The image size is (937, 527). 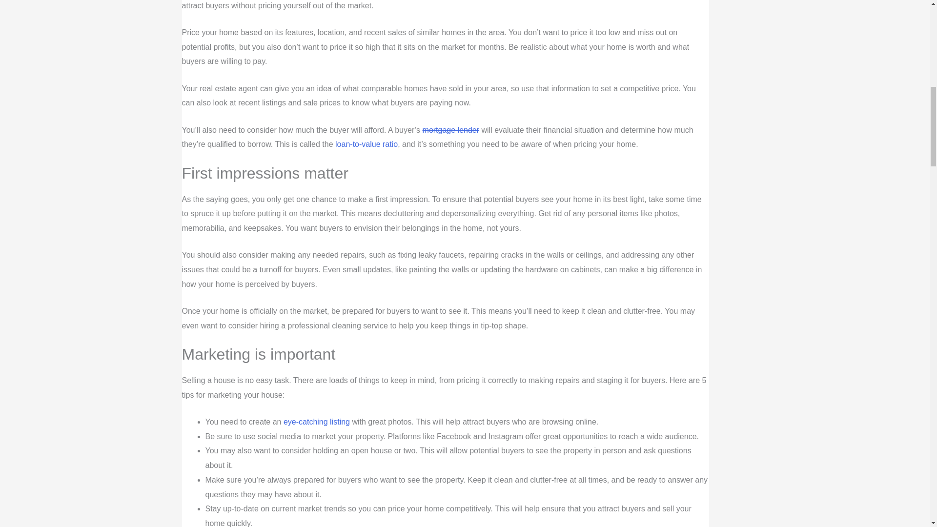 I want to click on mortgage lender, so click(x=451, y=130).